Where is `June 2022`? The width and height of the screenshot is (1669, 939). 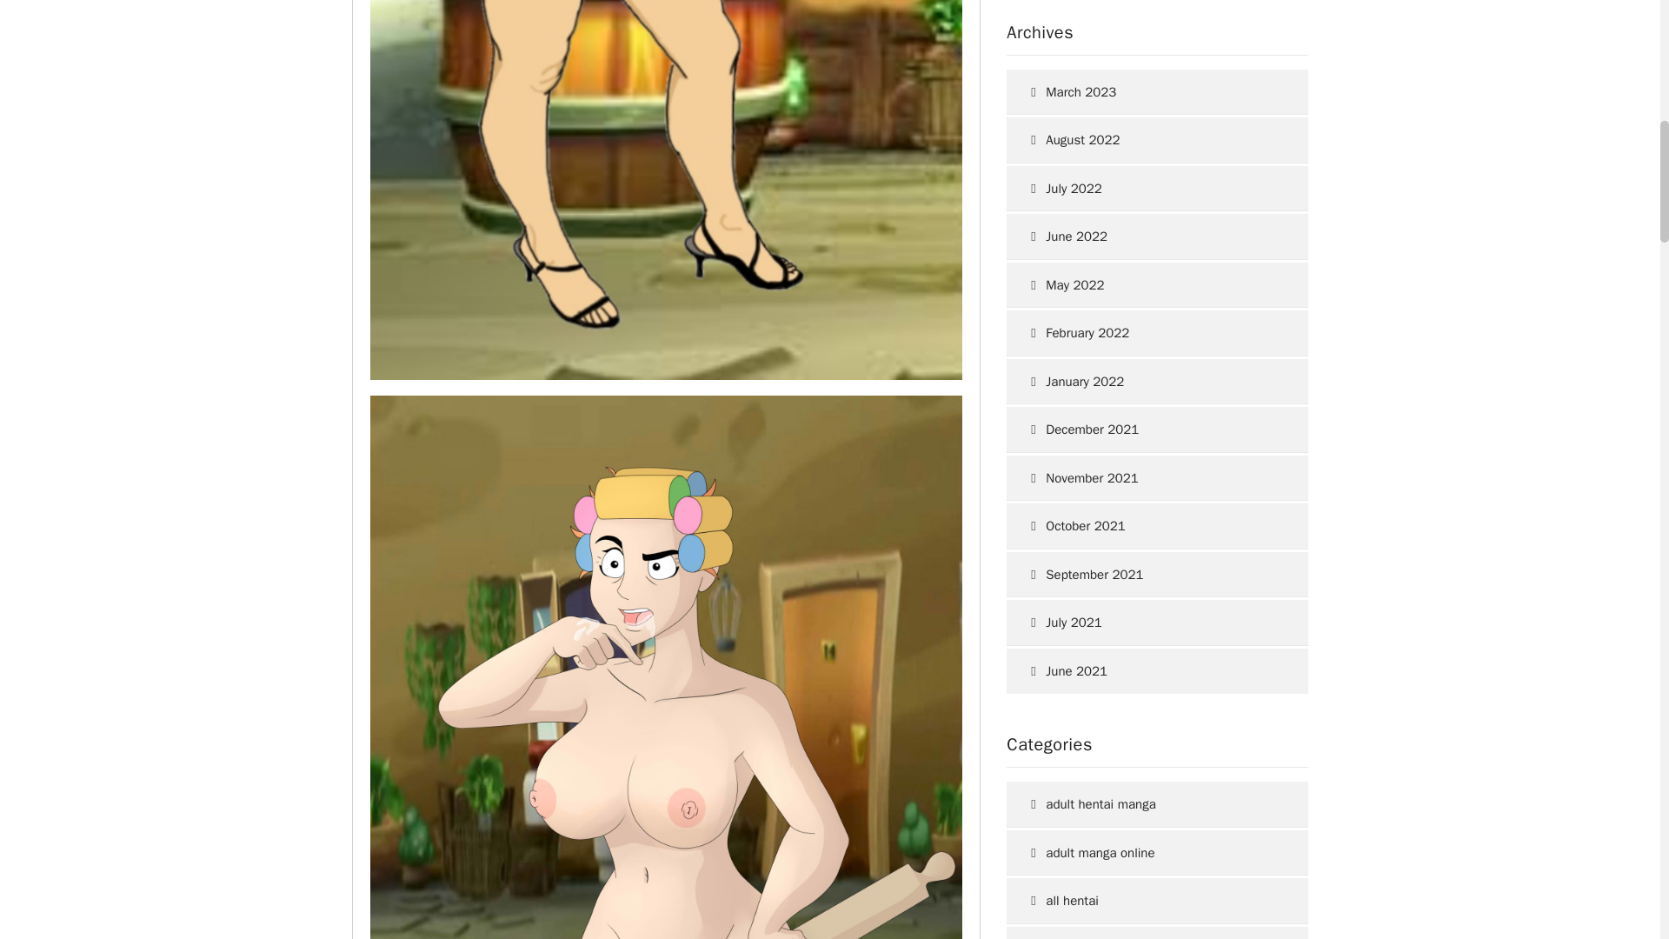 June 2022 is located at coordinates (1150, 236).